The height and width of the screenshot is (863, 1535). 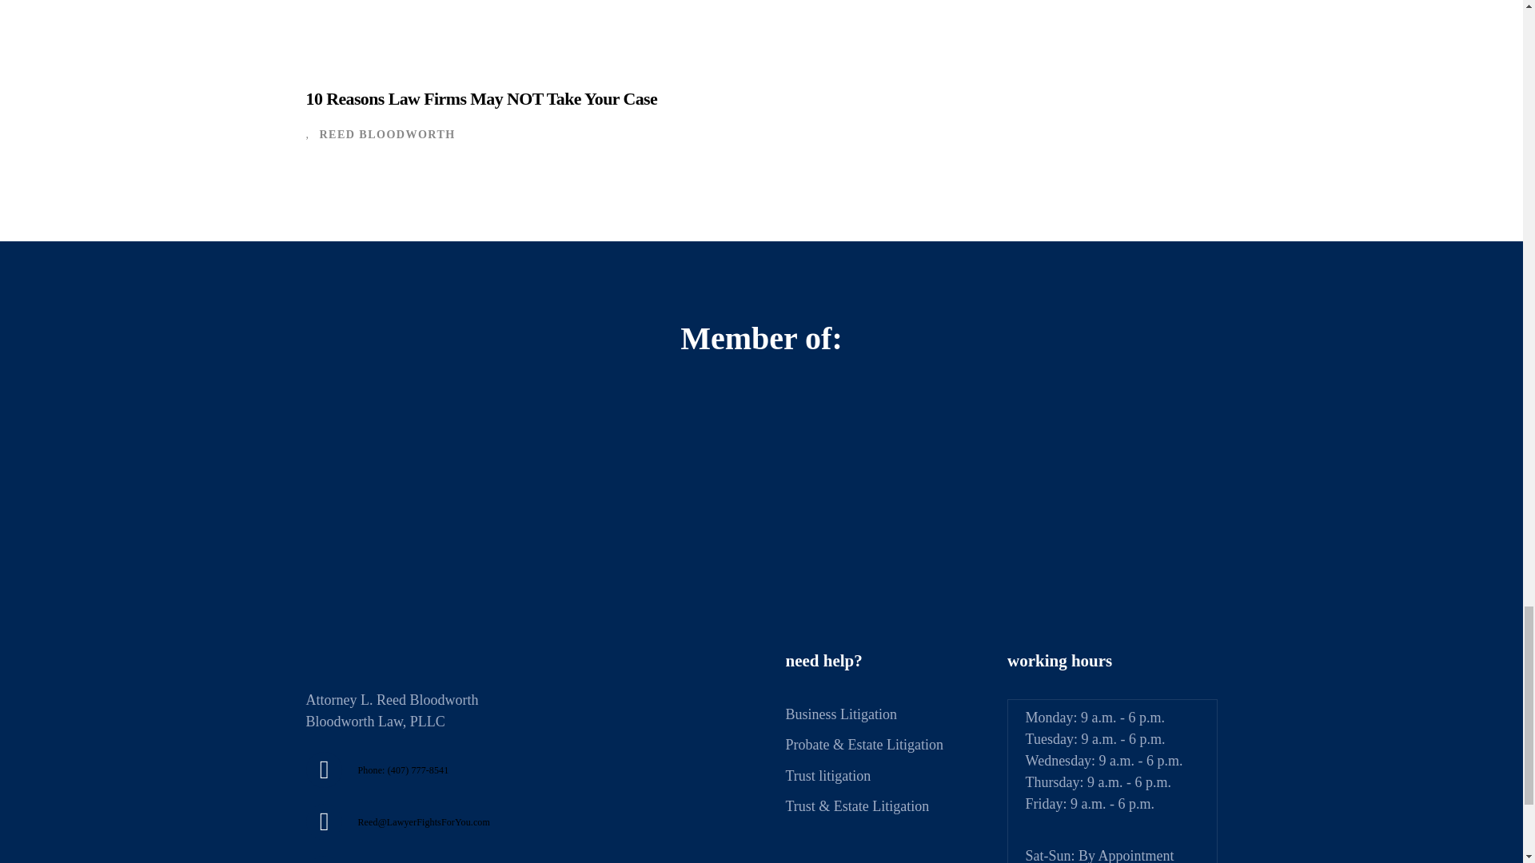 I want to click on reed-bloodworth-law-pllc-associations, so click(x=761, y=484).